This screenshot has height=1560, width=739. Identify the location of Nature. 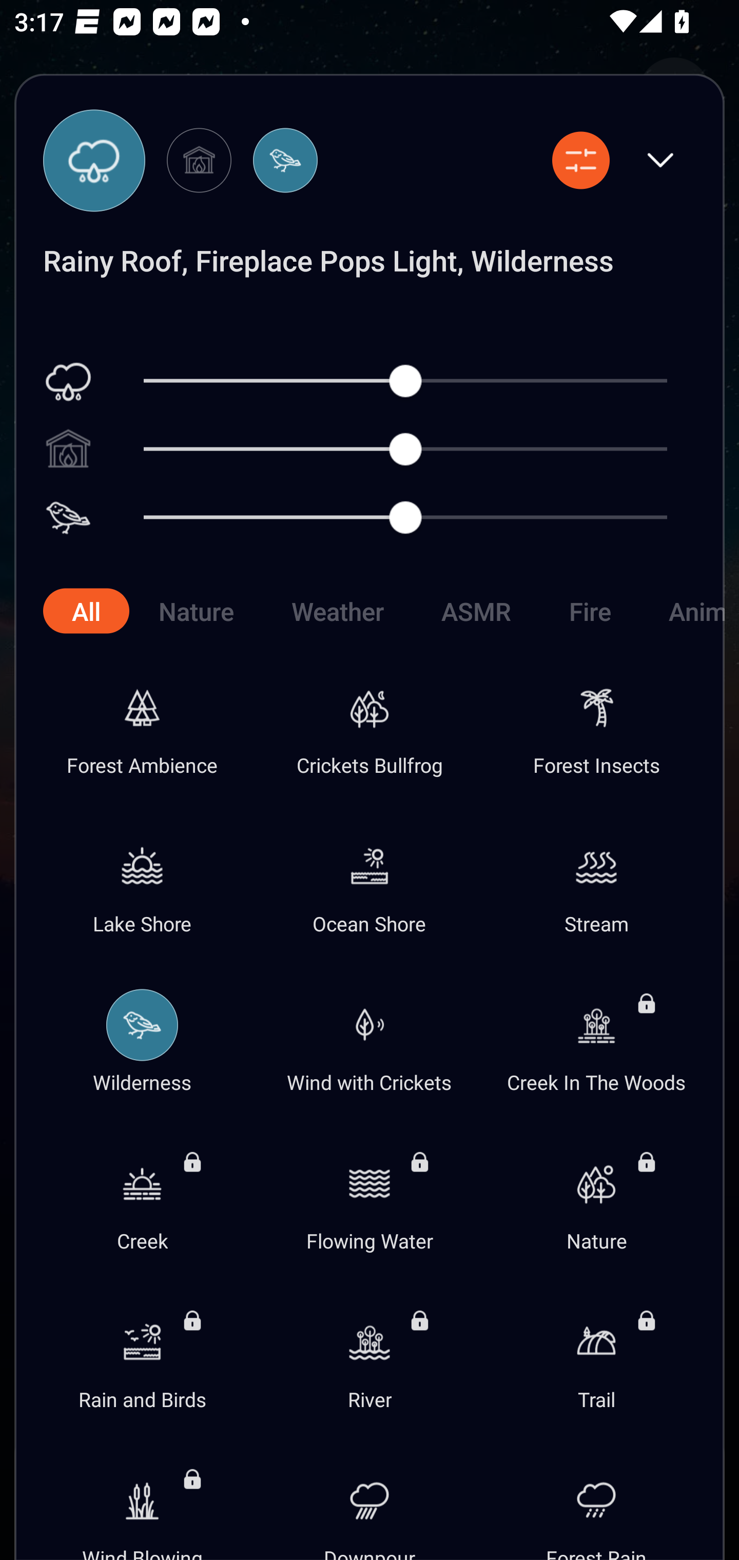
(196, 611).